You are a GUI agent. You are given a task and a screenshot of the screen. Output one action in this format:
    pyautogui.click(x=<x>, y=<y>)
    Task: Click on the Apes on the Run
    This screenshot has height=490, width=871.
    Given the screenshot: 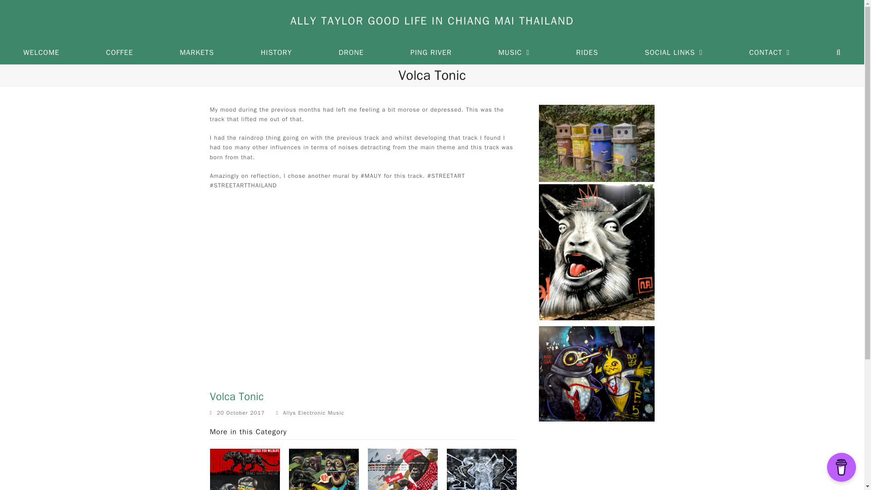 What is the action you would take?
    pyautogui.click(x=403, y=471)
    